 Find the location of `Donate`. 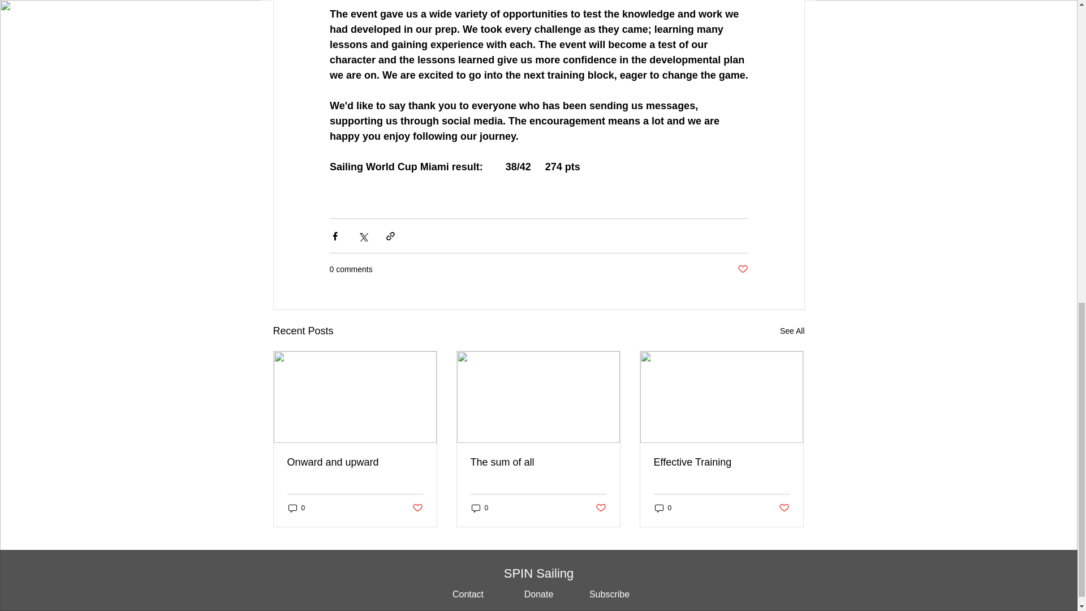

Donate is located at coordinates (539, 595).